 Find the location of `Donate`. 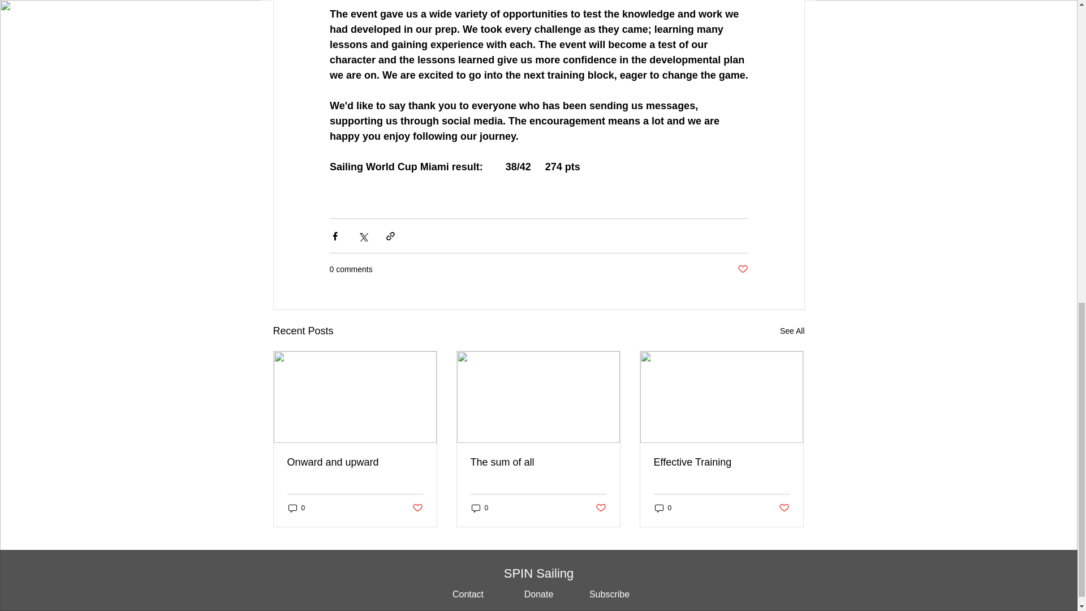

Donate is located at coordinates (539, 595).